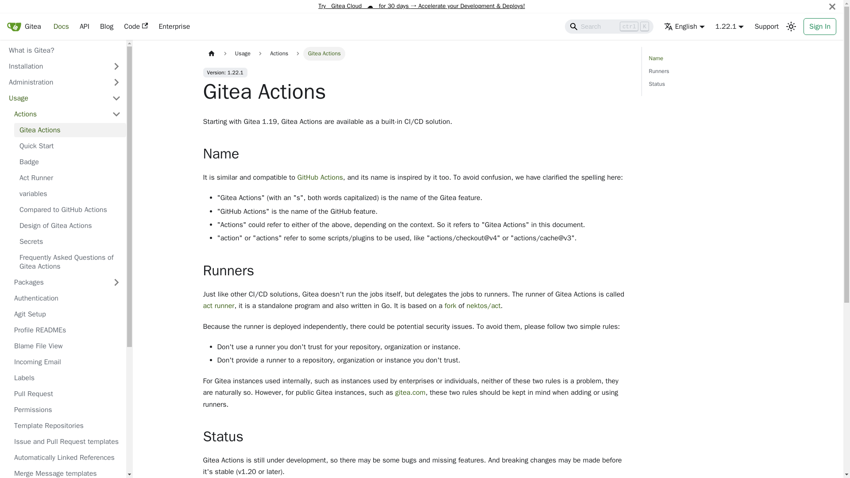 The image size is (850, 478). Describe the element at coordinates (707, 71) in the screenshot. I see `Docs` at that location.